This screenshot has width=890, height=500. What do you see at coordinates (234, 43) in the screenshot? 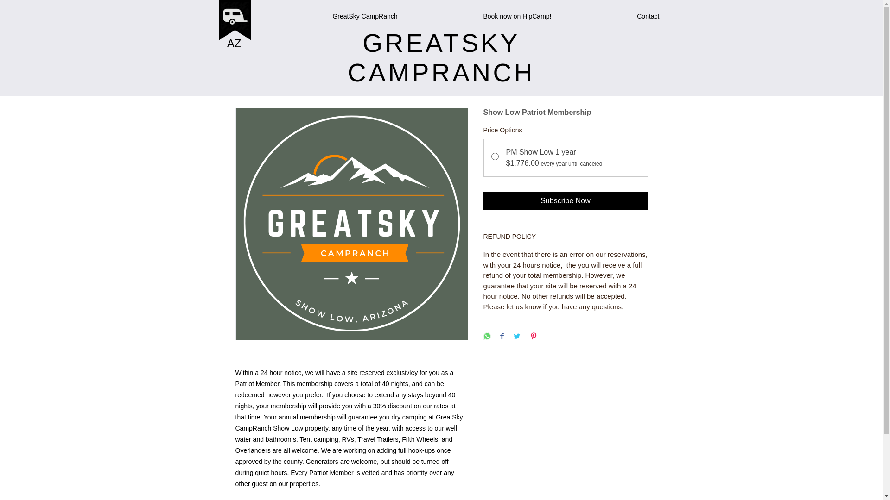
I see `AZ` at bounding box center [234, 43].